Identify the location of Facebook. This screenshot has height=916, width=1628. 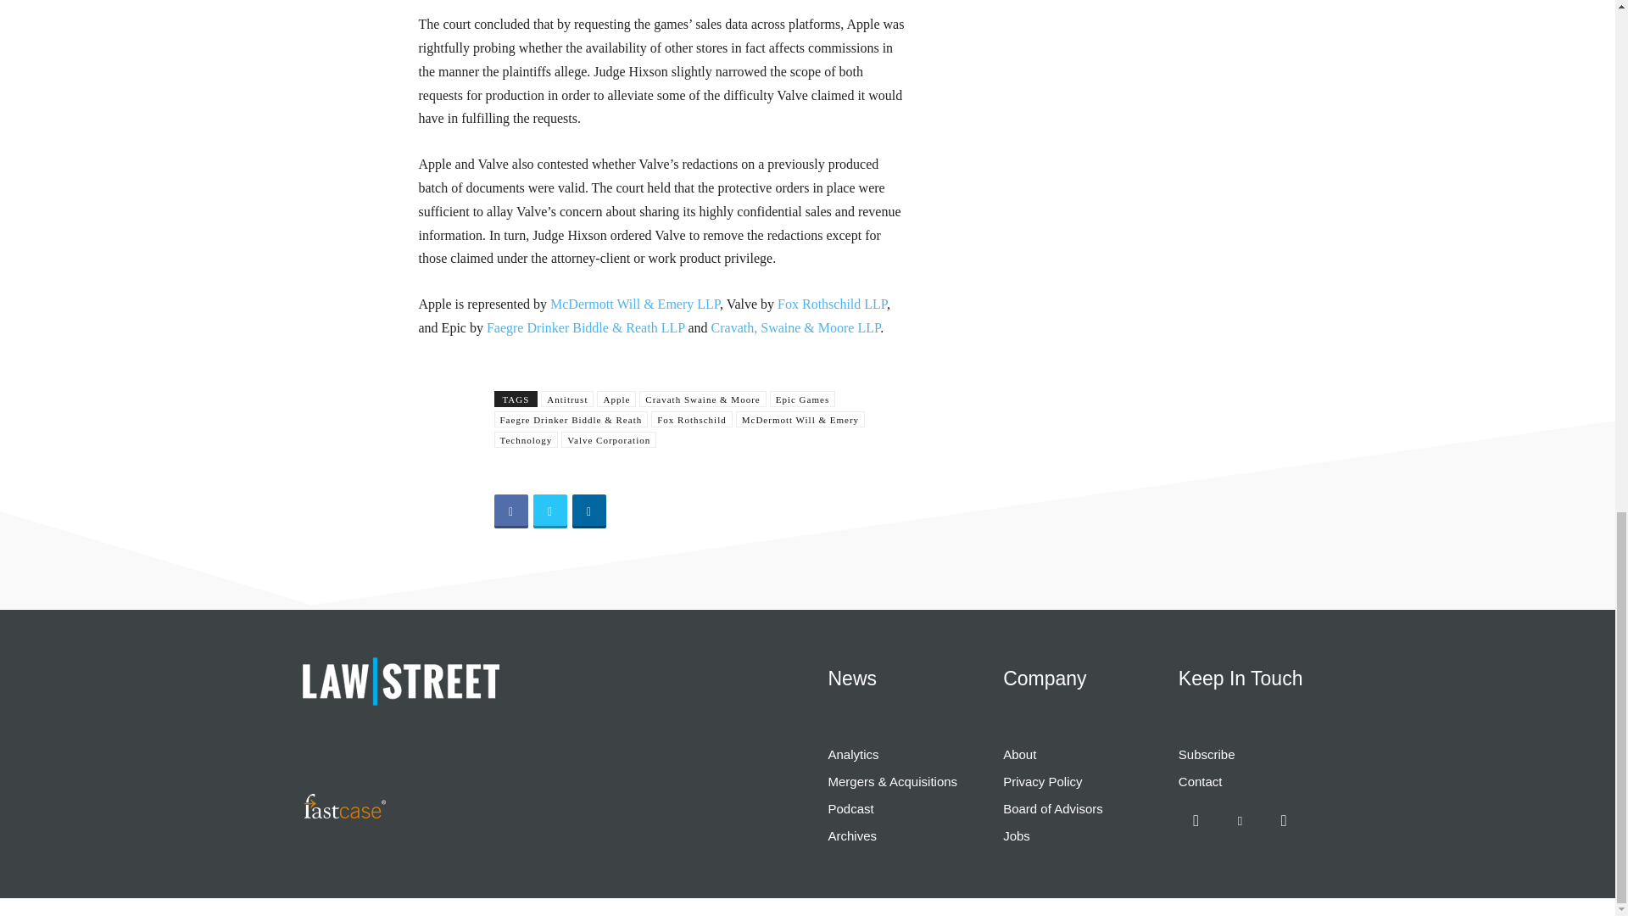
(1196, 821).